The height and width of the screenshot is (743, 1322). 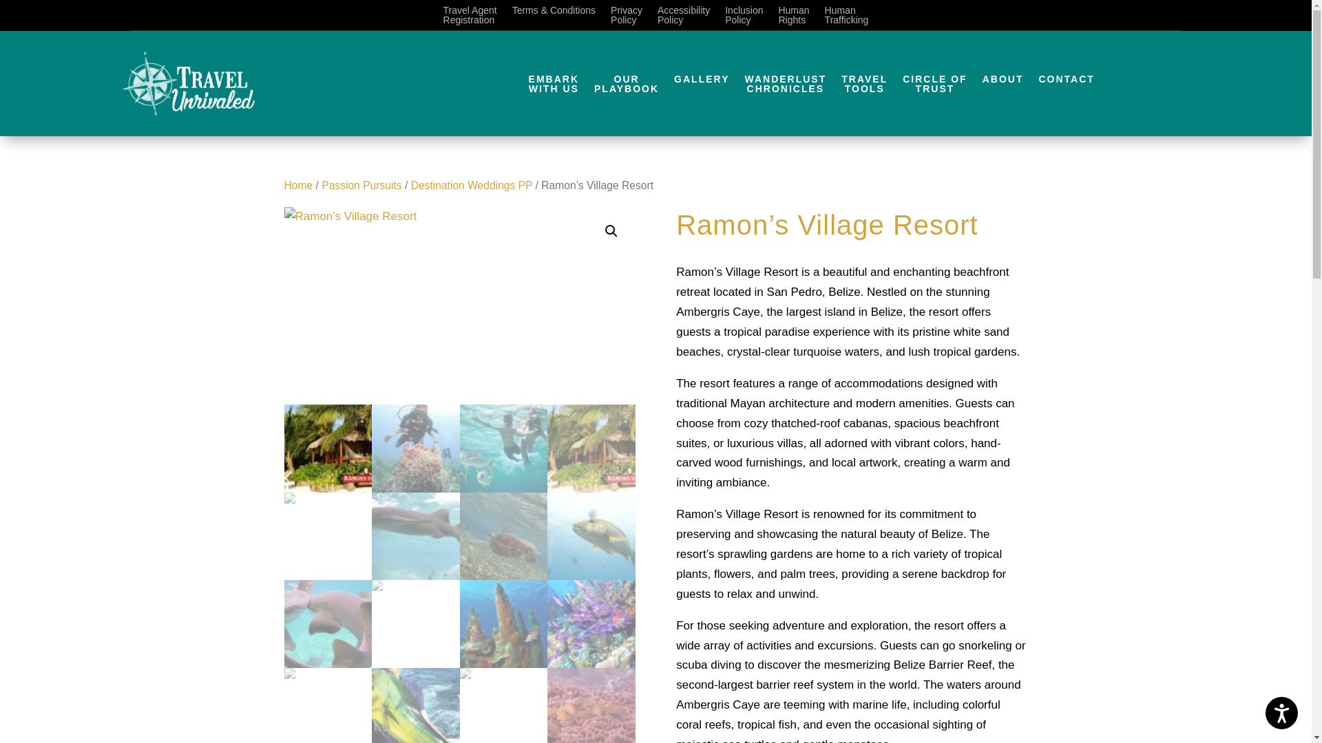 What do you see at coordinates (702, 87) in the screenshot?
I see `CONTACT` at bounding box center [702, 87].